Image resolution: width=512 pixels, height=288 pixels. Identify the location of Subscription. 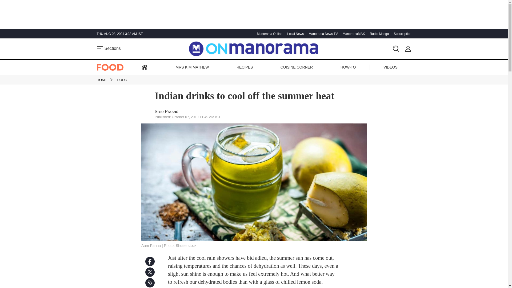
(402, 34).